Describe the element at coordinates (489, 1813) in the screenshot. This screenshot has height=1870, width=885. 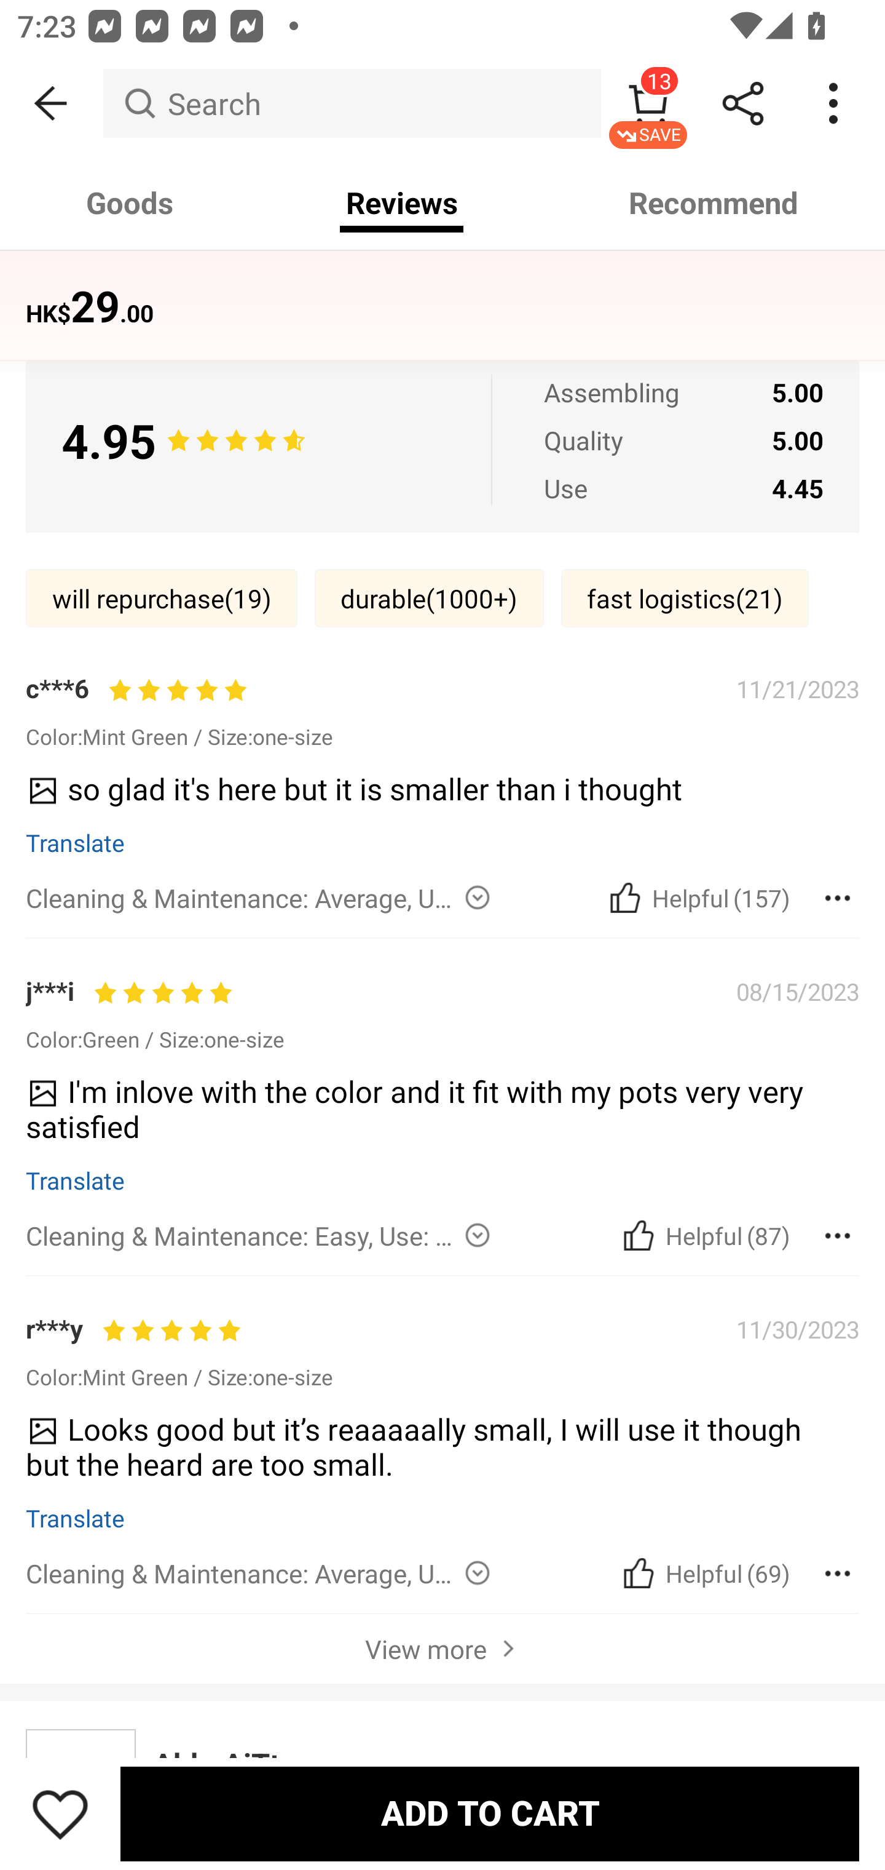
I see `ADD TO CART` at that location.